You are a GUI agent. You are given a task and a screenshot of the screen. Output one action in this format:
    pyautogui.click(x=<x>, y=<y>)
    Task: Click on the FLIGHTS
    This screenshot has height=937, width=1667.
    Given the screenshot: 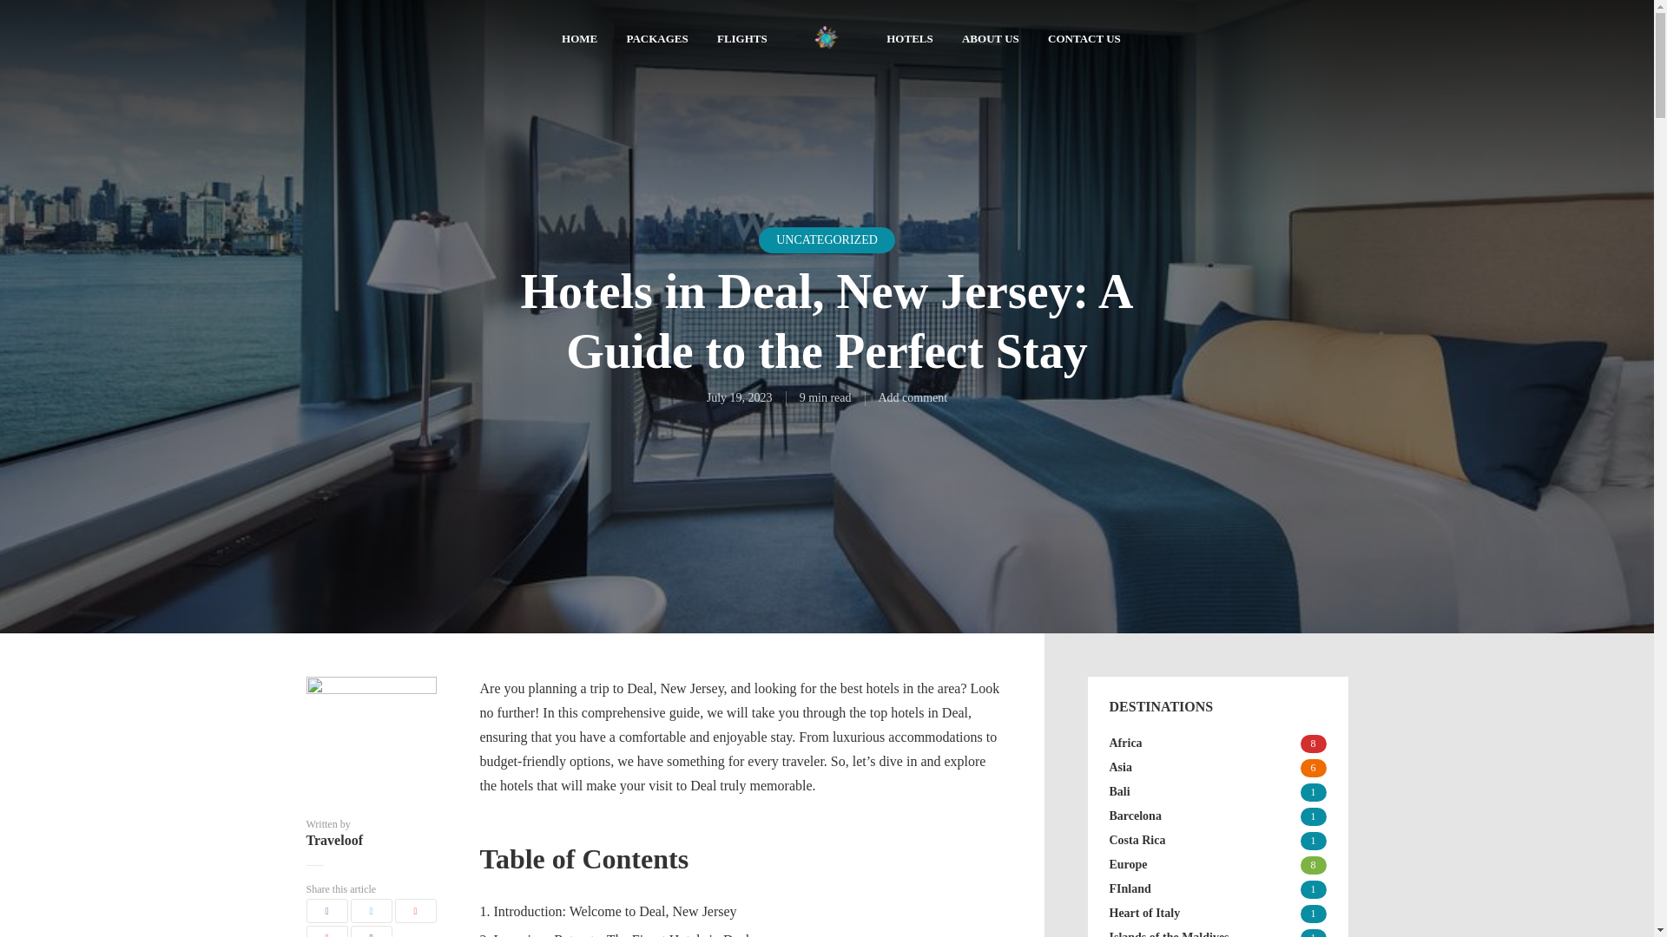 What is the action you would take?
    pyautogui.click(x=741, y=40)
    